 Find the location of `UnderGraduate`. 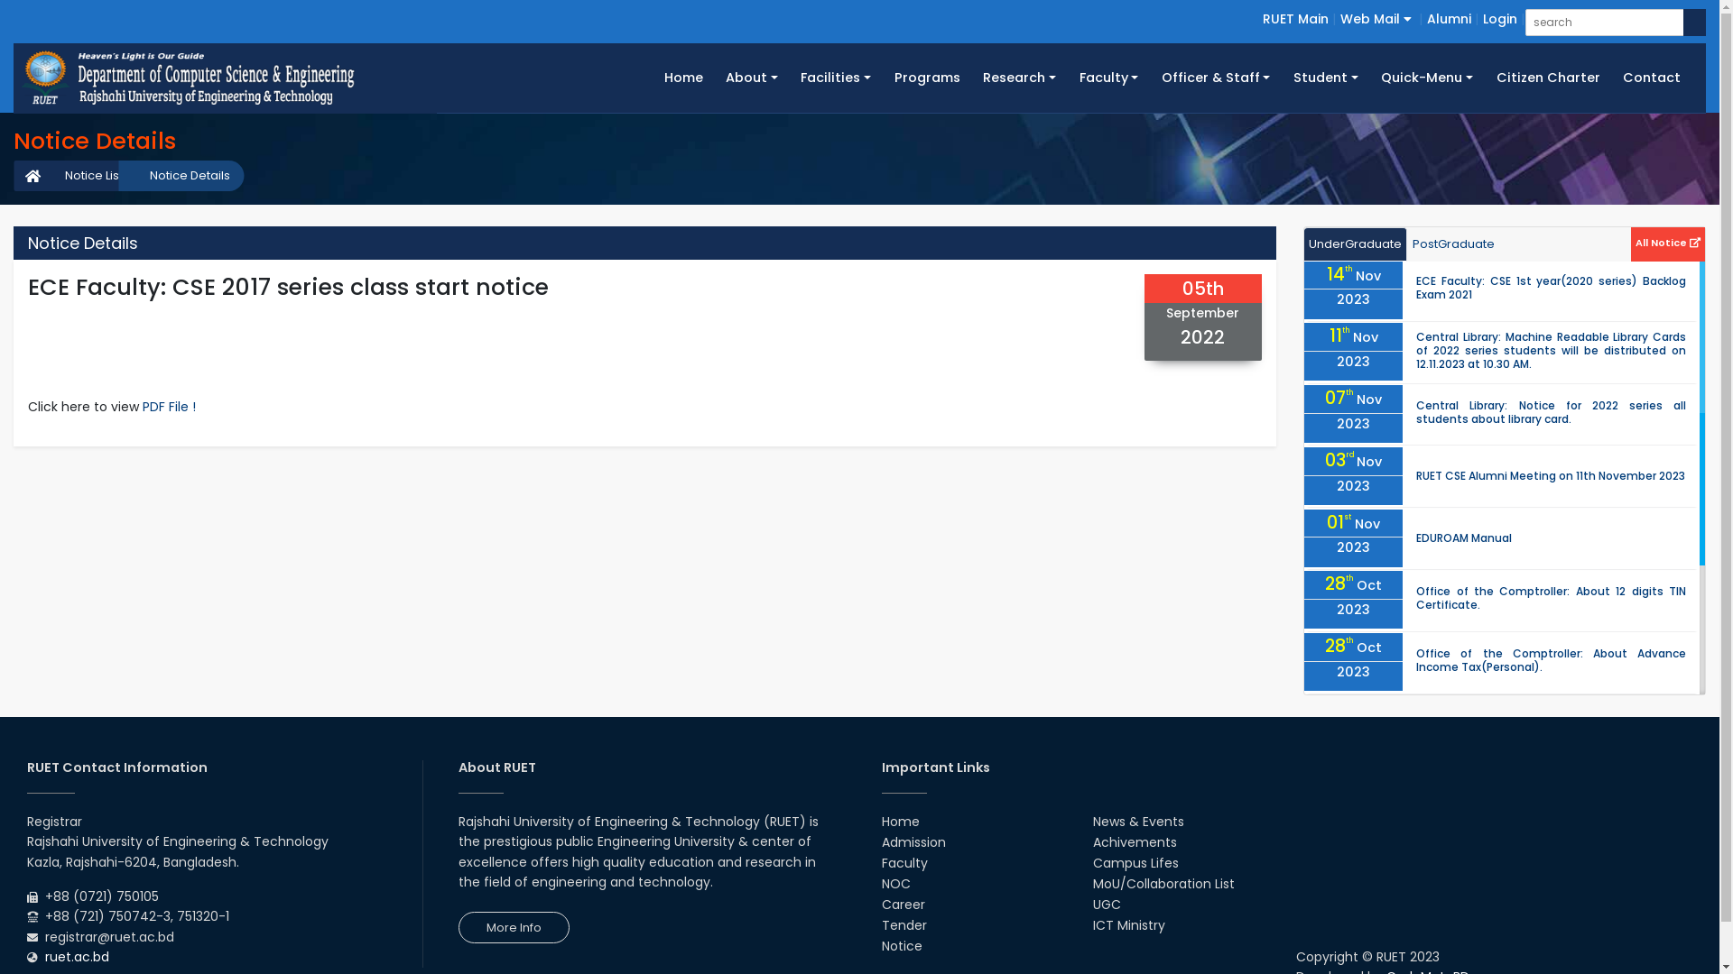

UnderGraduate is located at coordinates (1356, 245).